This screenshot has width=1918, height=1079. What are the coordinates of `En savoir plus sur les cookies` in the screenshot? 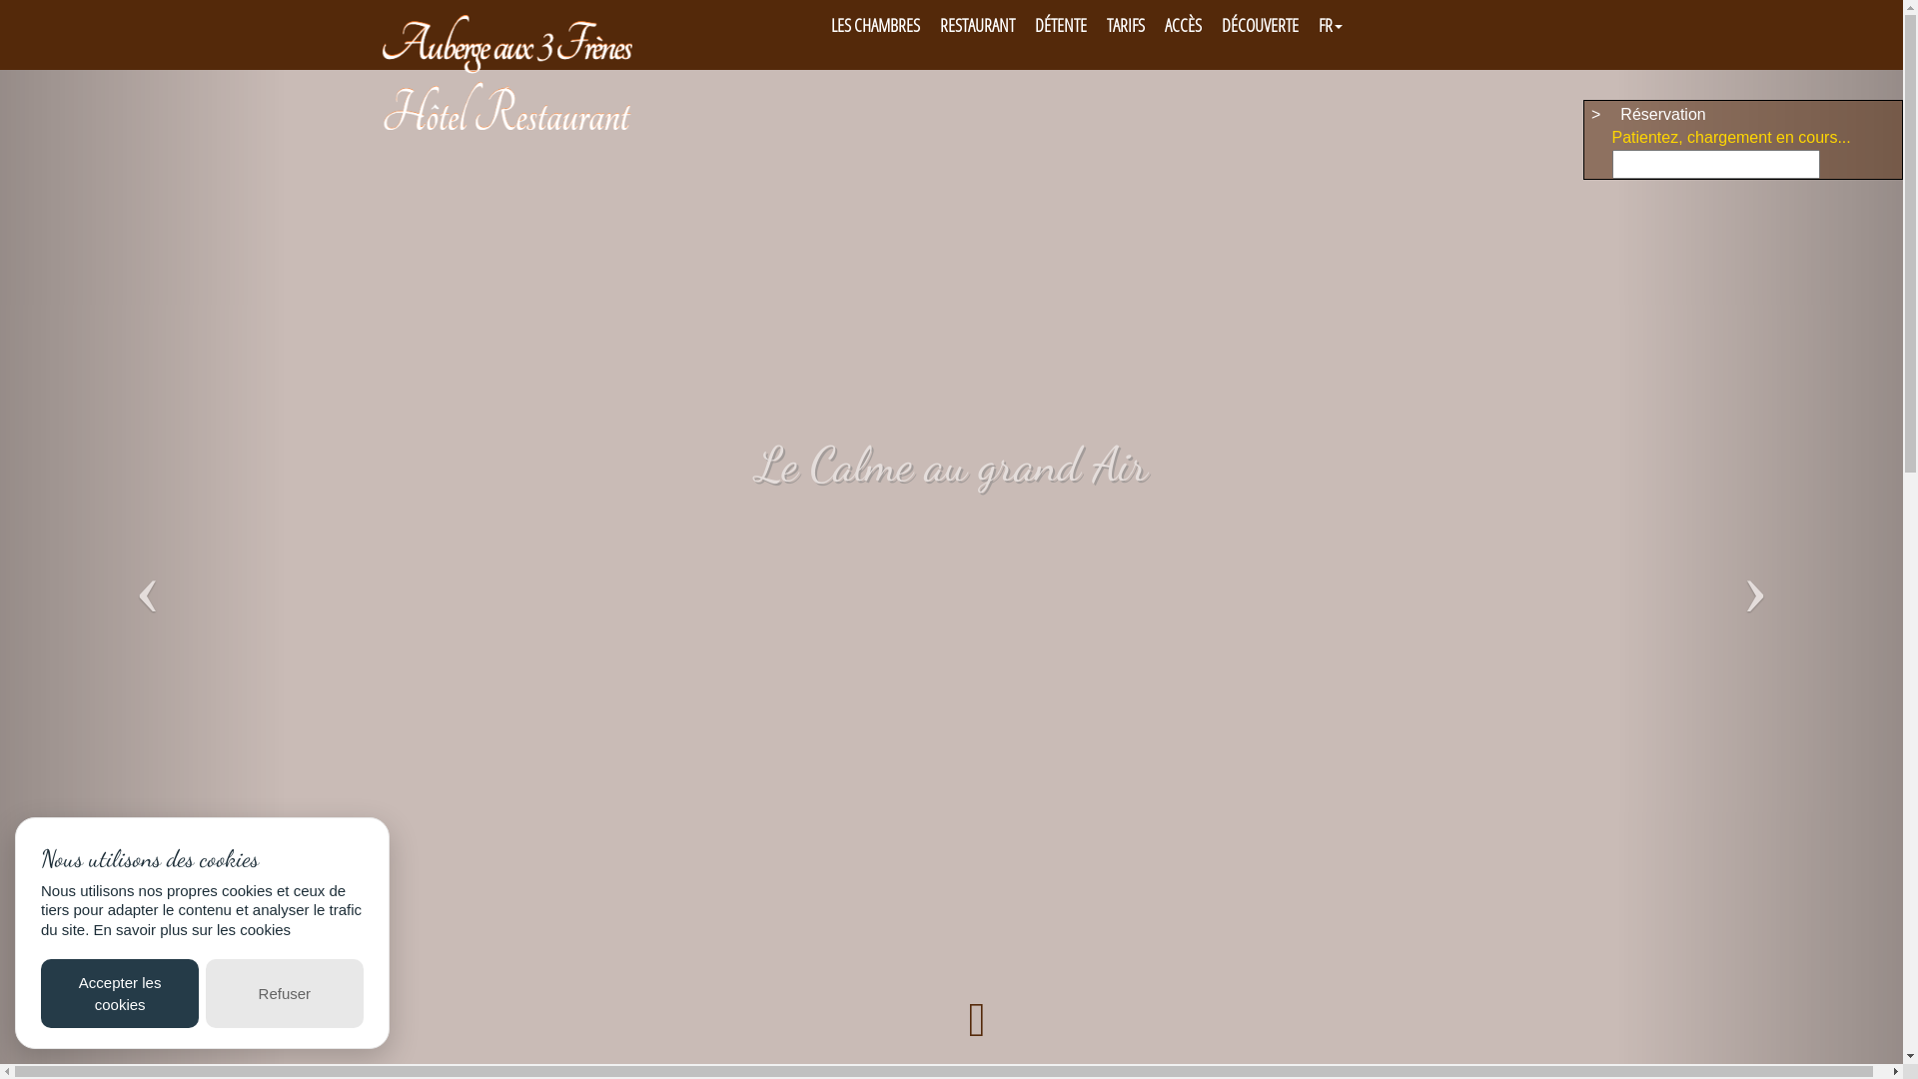 It's located at (193, 929).